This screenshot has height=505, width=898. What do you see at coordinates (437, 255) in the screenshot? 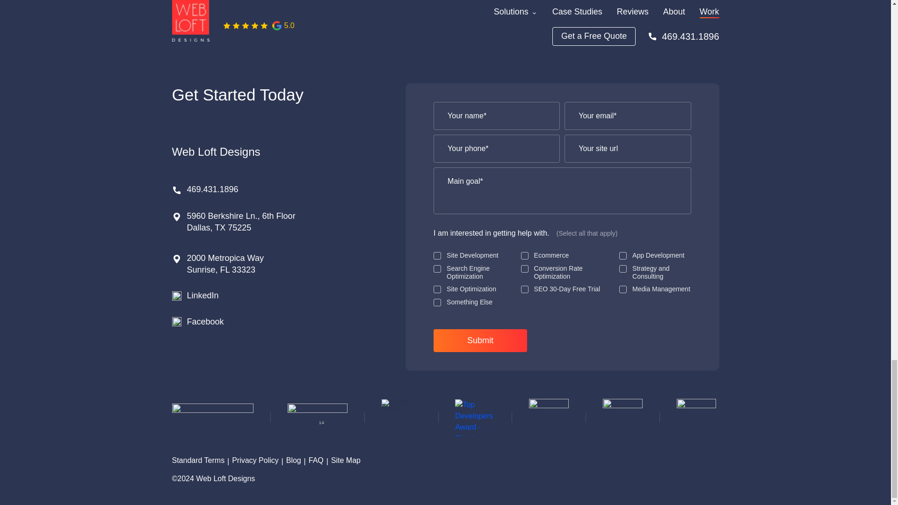
I see `Site Development` at bounding box center [437, 255].